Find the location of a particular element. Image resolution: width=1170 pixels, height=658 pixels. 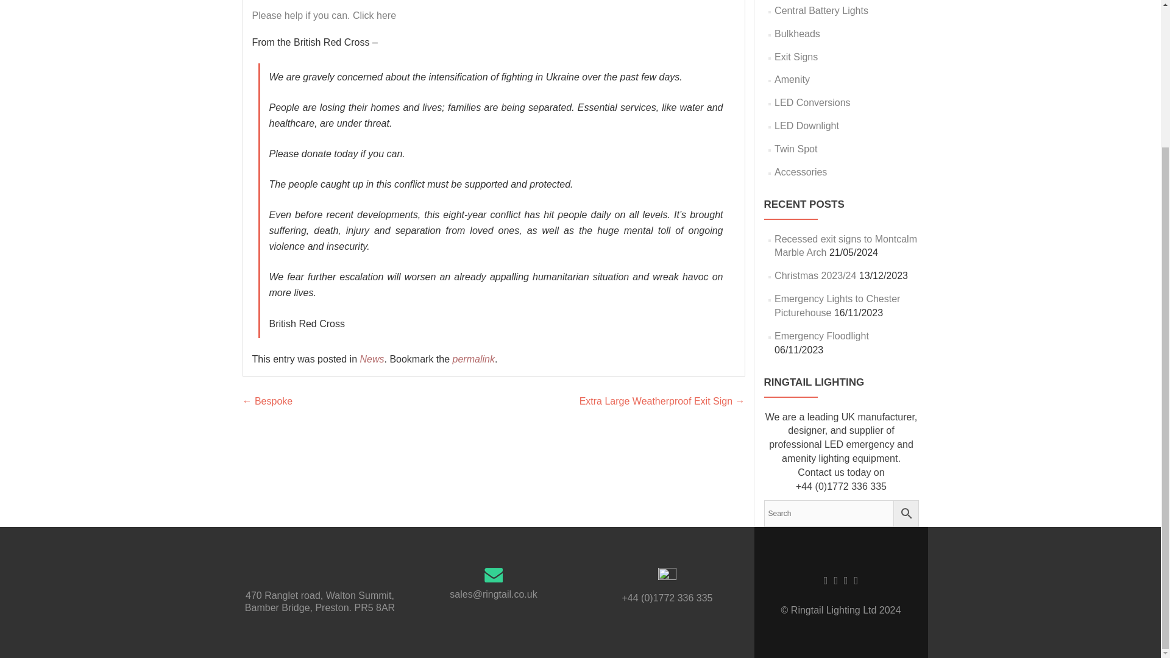

LED Downlight is located at coordinates (807, 126).